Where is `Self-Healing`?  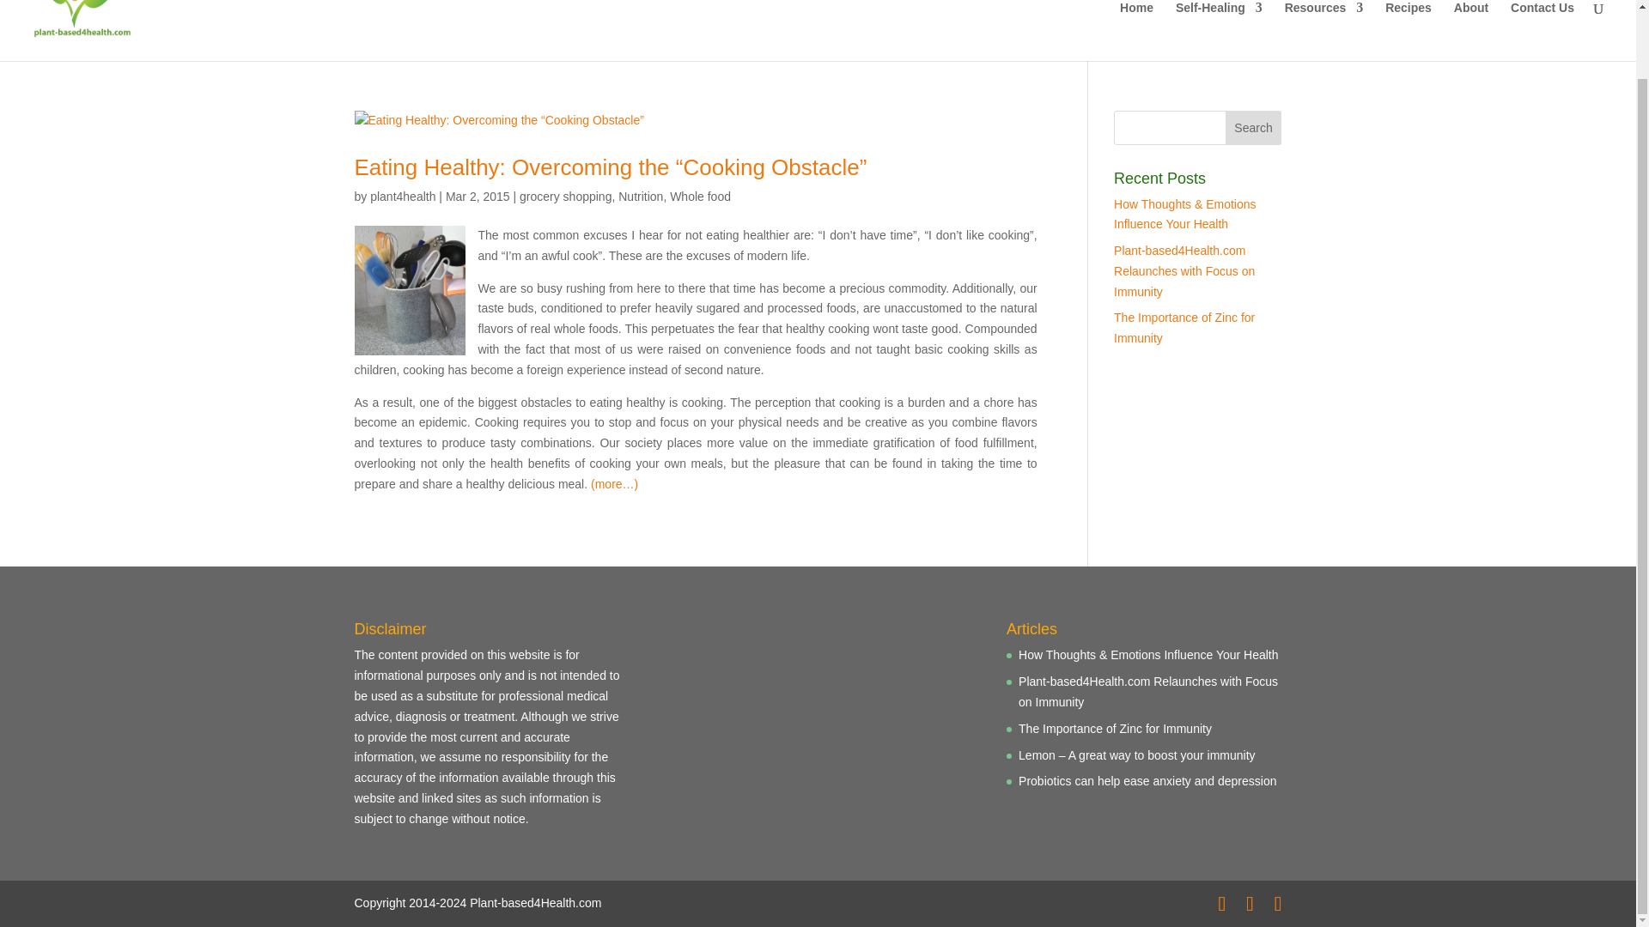
Self-Healing is located at coordinates (1219, 31).